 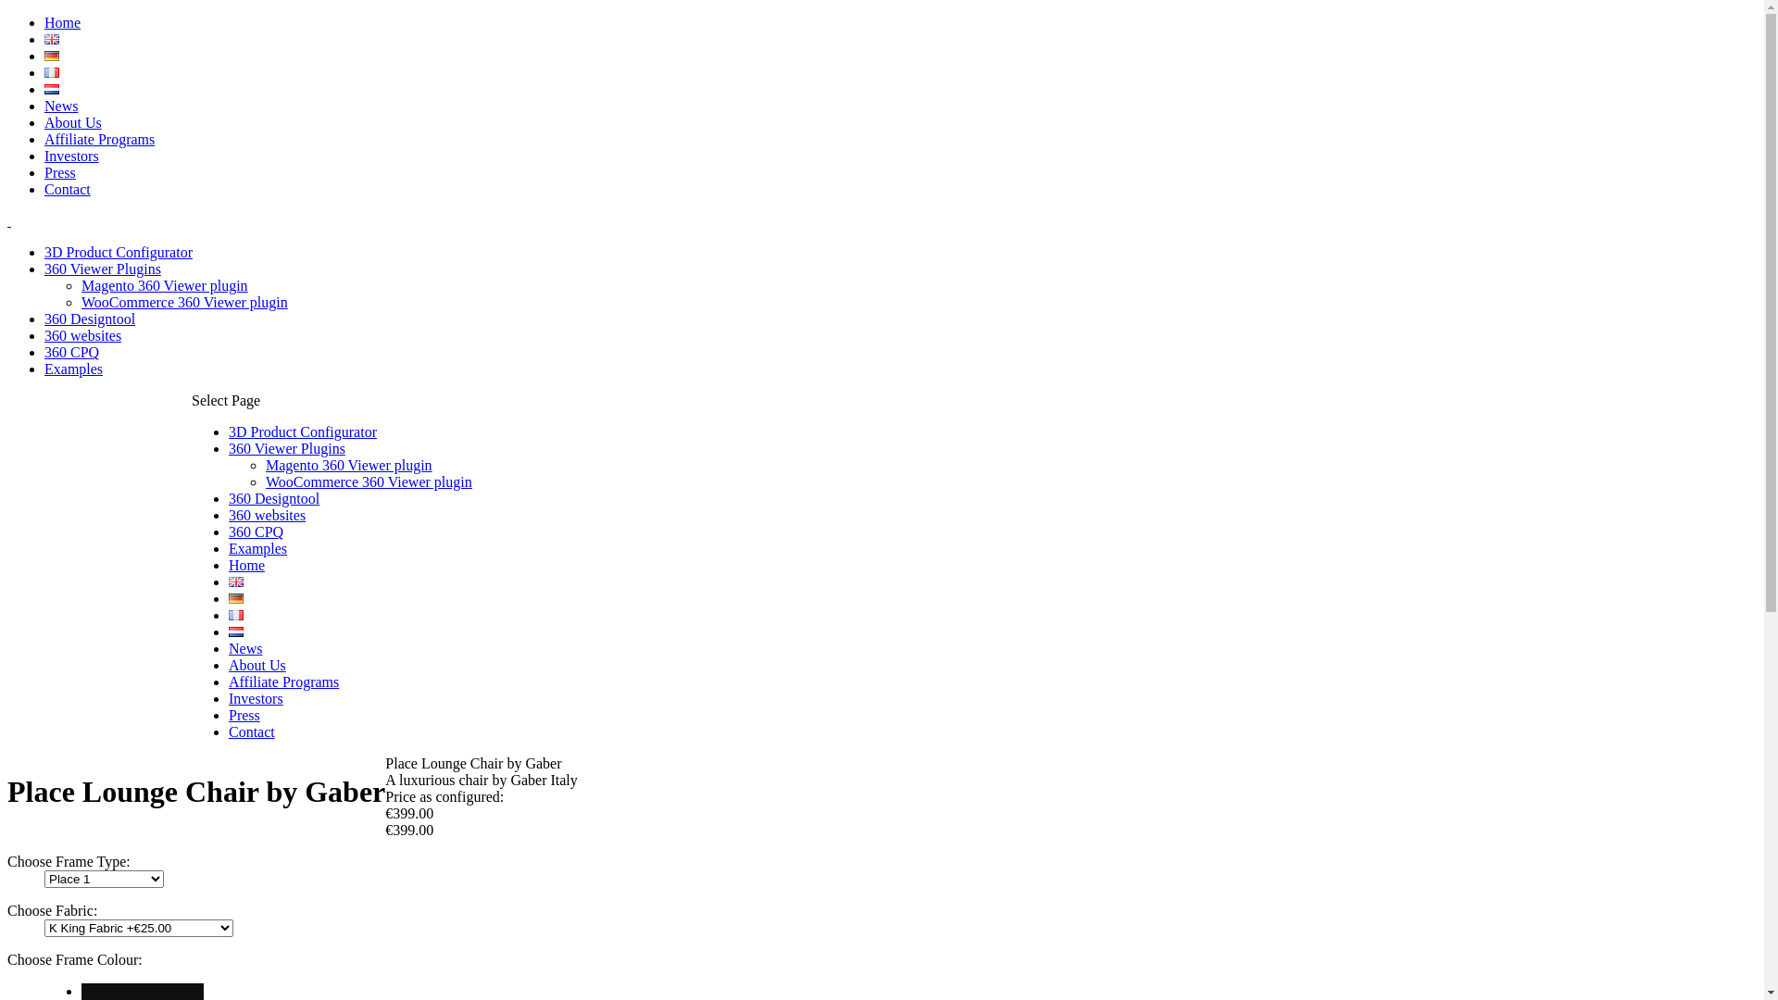 I want to click on Investors, so click(x=256, y=698).